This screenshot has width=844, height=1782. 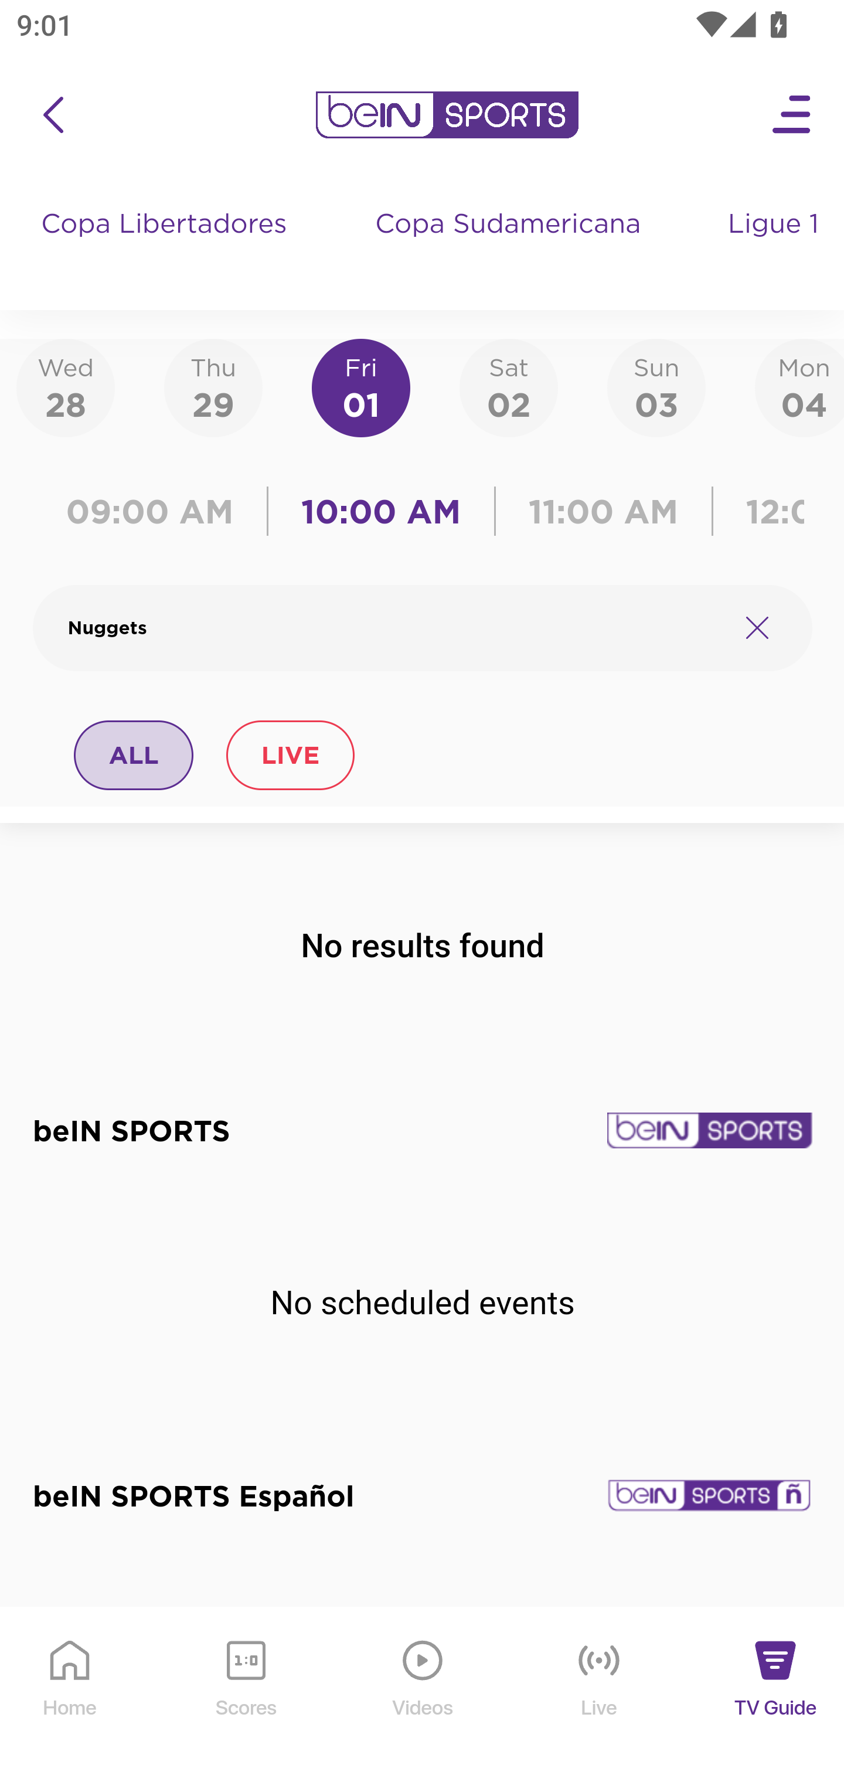 I want to click on Fri01, so click(x=361, y=387).